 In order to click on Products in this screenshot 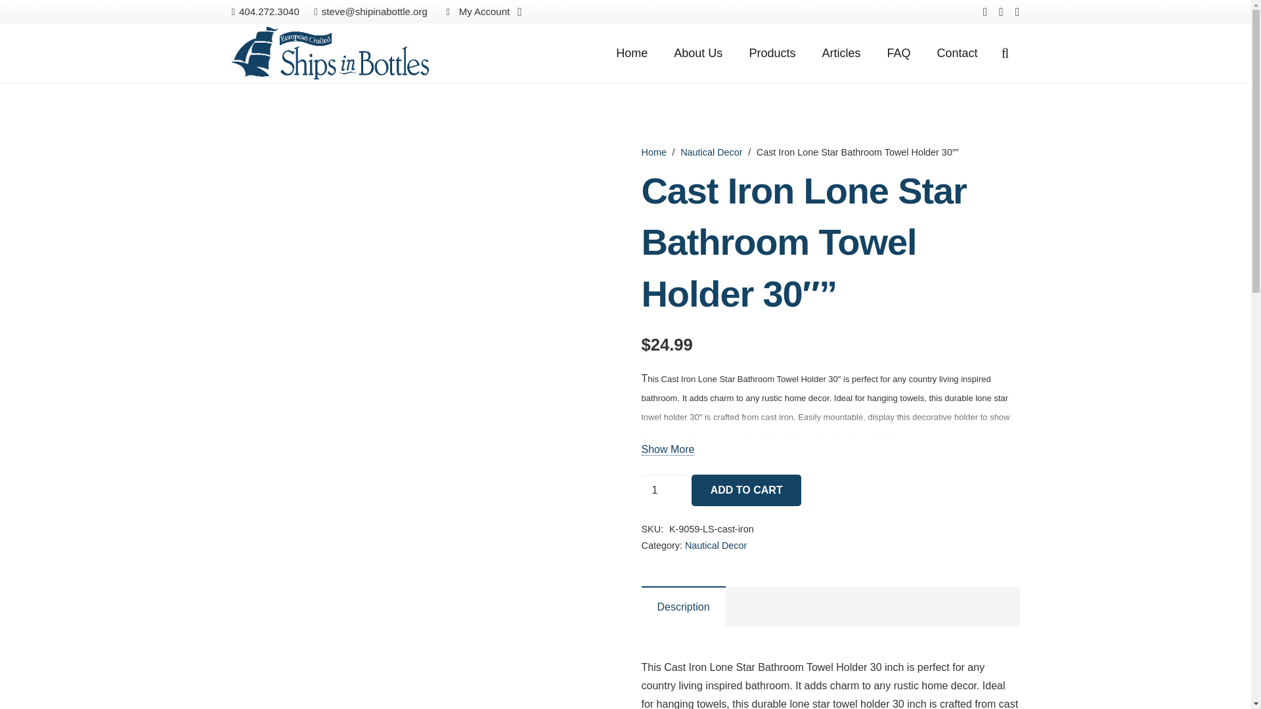, I will do `click(771, 53)`.